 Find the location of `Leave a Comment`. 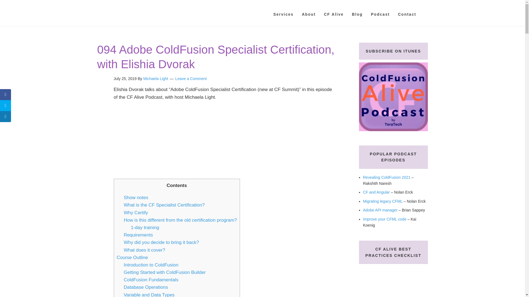

Leave a Comment is located at coordinates (191, 78).